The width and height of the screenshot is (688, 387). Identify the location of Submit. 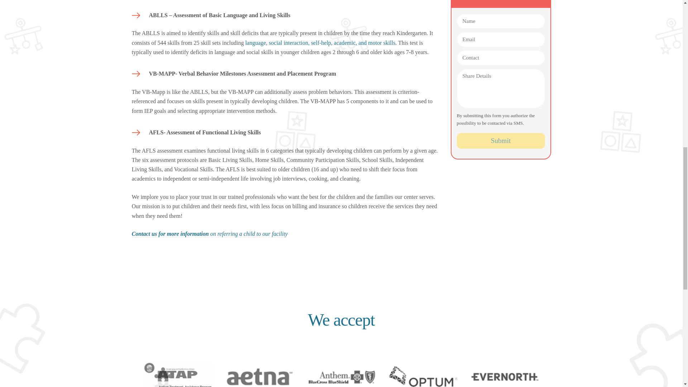
(501, 141).